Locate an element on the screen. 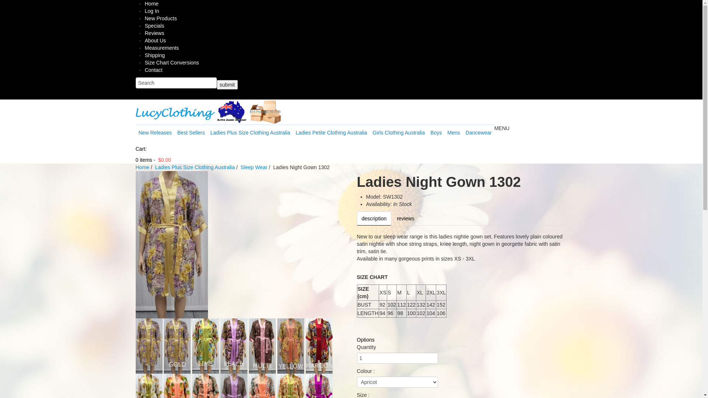  Reviews is located at coordinates (154, 33).